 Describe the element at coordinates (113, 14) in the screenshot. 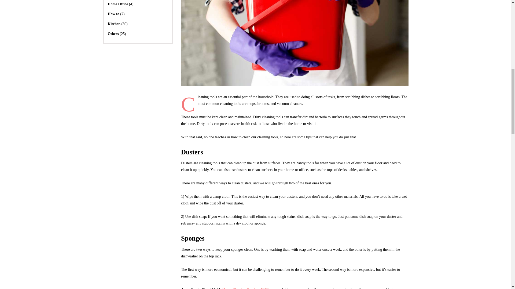

I see `How to` at that location.